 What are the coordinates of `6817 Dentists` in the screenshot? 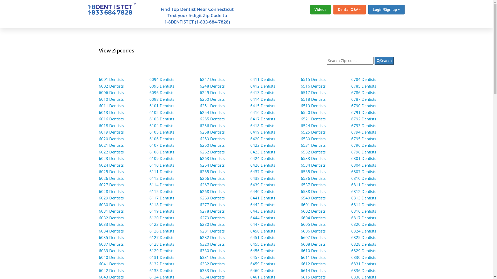 It's located at (364, 218).